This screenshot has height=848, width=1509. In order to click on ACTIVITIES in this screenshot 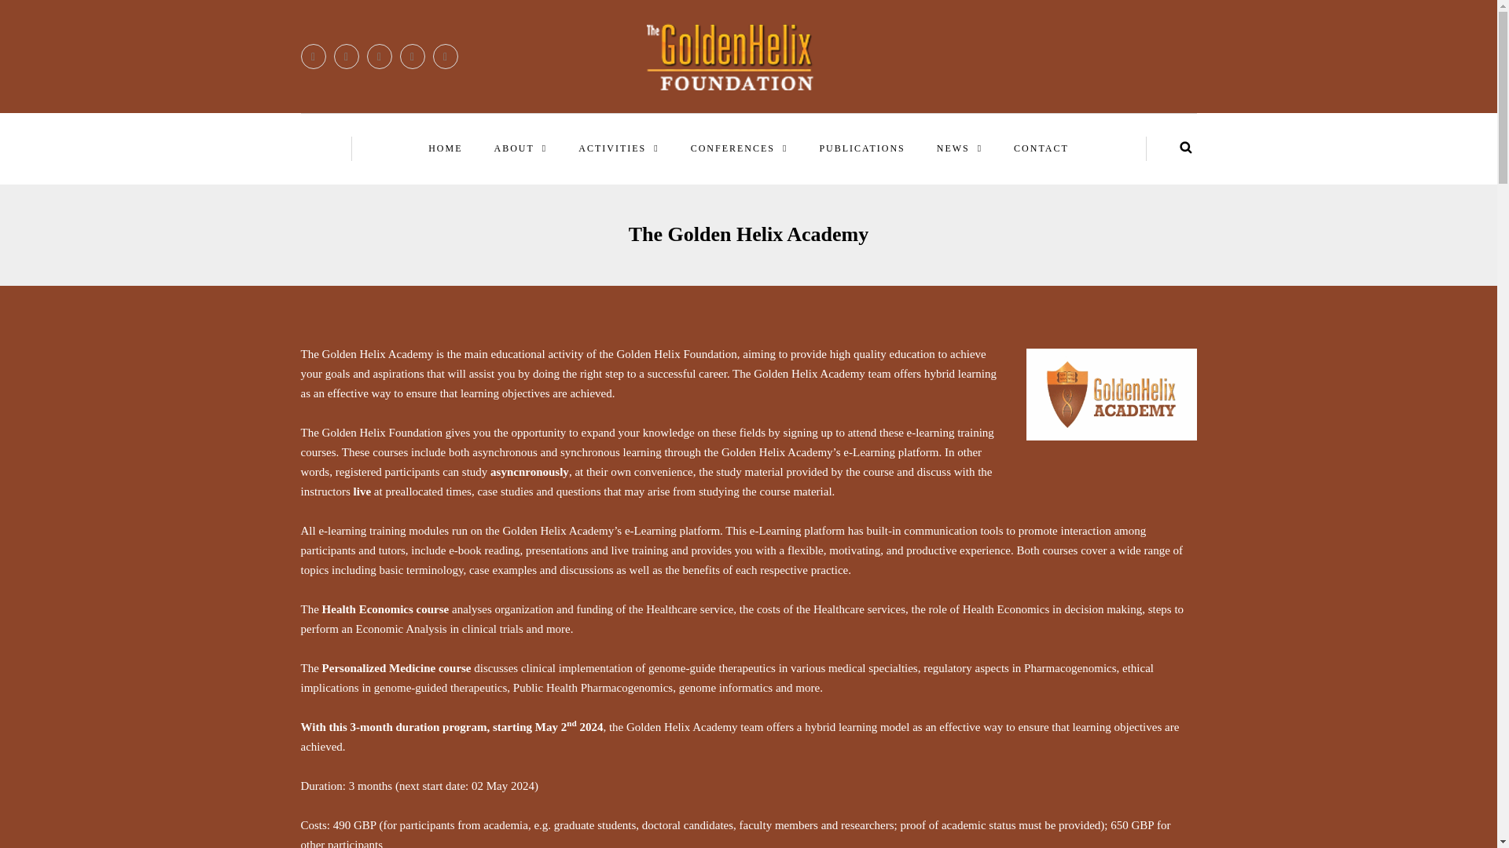, I will do `click(618, 148)`.